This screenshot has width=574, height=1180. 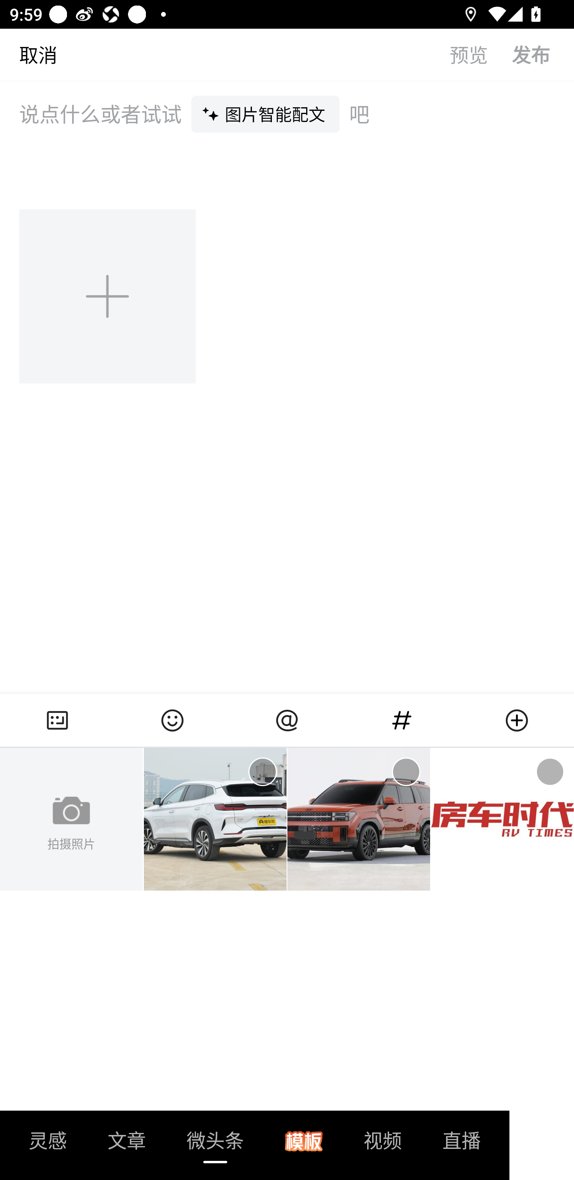 What do you see at coordinates (265, 114) in the screenshot?
I see `图片智能配文` at bounding box center [265, 114].